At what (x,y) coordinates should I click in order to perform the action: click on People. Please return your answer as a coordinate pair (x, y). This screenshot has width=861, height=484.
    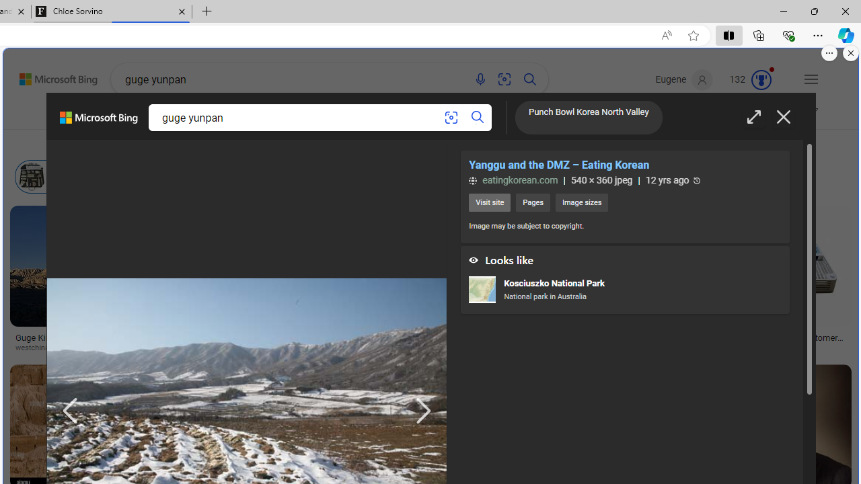
    Looking at the image, I should click on (350, 143).